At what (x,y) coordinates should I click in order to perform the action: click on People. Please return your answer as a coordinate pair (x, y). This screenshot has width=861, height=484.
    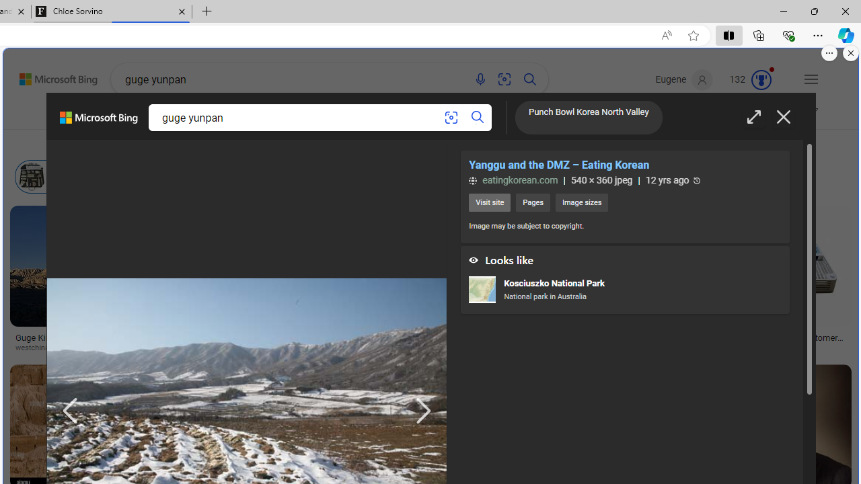
    Looking at the image, I should click on (350, 143).